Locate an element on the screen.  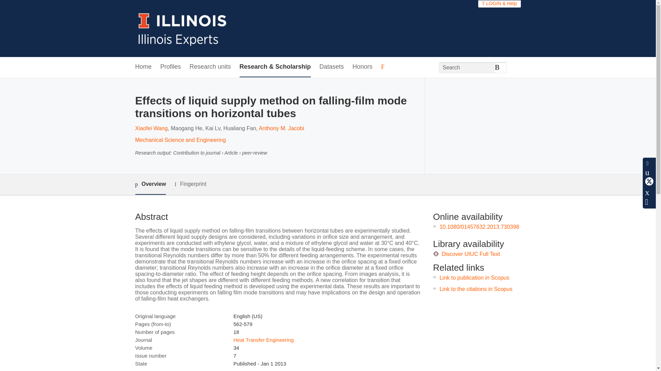
Link to publication in Scopus is located at coordinates (474, 278).